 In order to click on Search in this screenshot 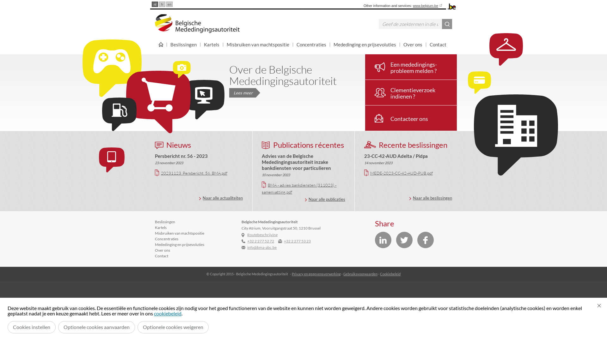, I will do `click(447, 24)`.